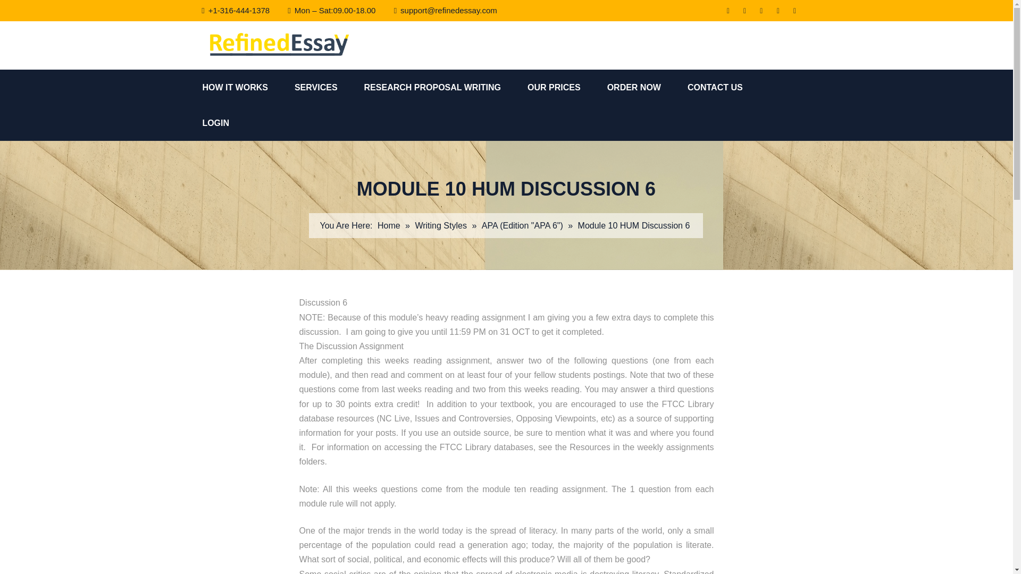  What do you see at coordinates (729, 87) in the screenshot?
I see `CONTACT US` at bounding box center [729, 87].